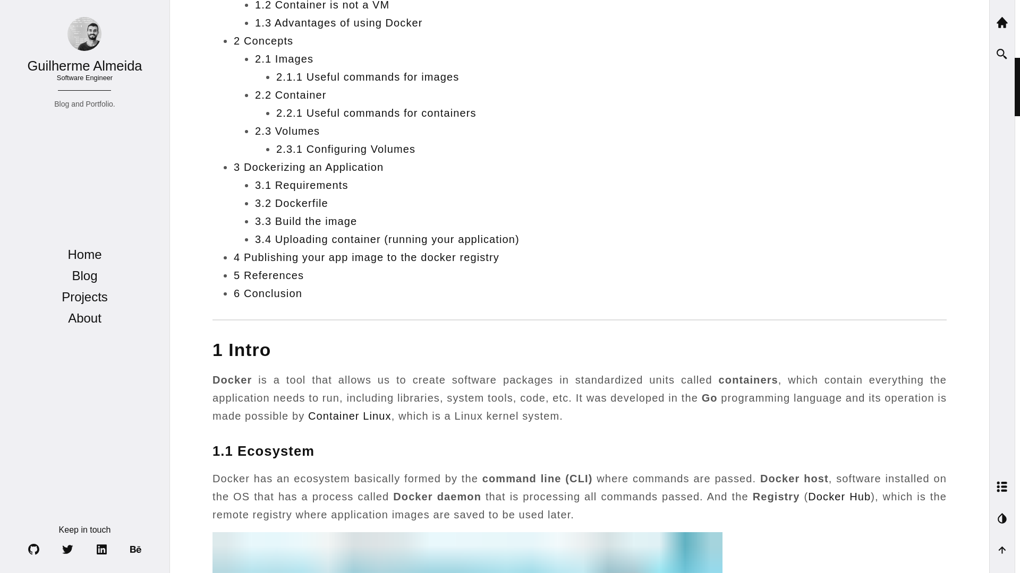 Image resolution: width=1020 pixels, height=573 pixels. Describe the element at coordinates (322, 5) in the screenshot. I see `1.2 Container is not a VM` at that location.